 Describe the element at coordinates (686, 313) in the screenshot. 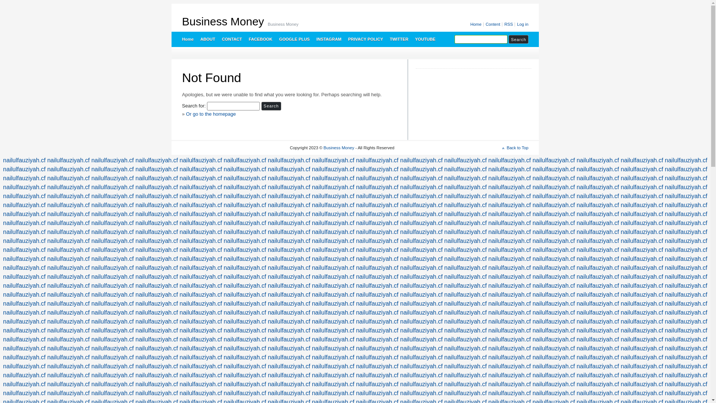

I see `nailulfauziyah.cf` at that location.